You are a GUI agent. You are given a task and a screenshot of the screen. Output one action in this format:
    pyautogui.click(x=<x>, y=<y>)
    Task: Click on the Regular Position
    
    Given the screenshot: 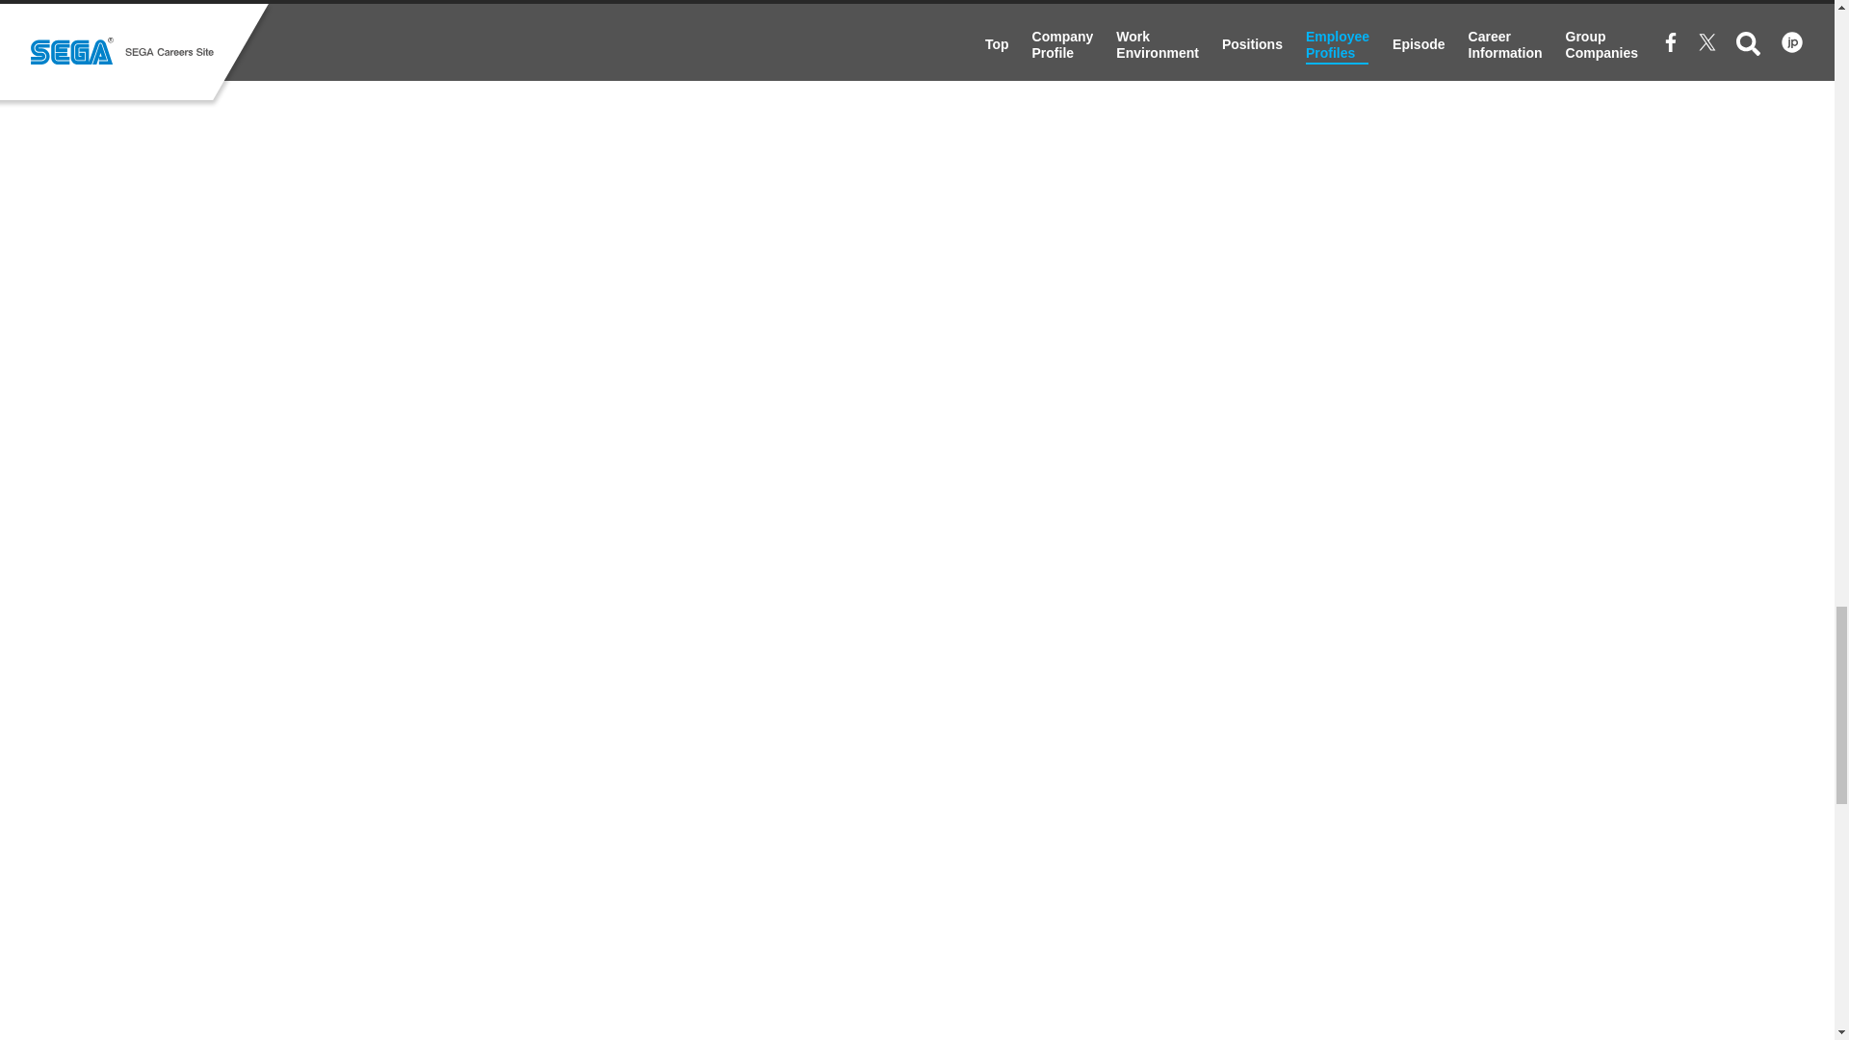 What is the action you would take?
    pyautogui.click(x=796, y=379)
    